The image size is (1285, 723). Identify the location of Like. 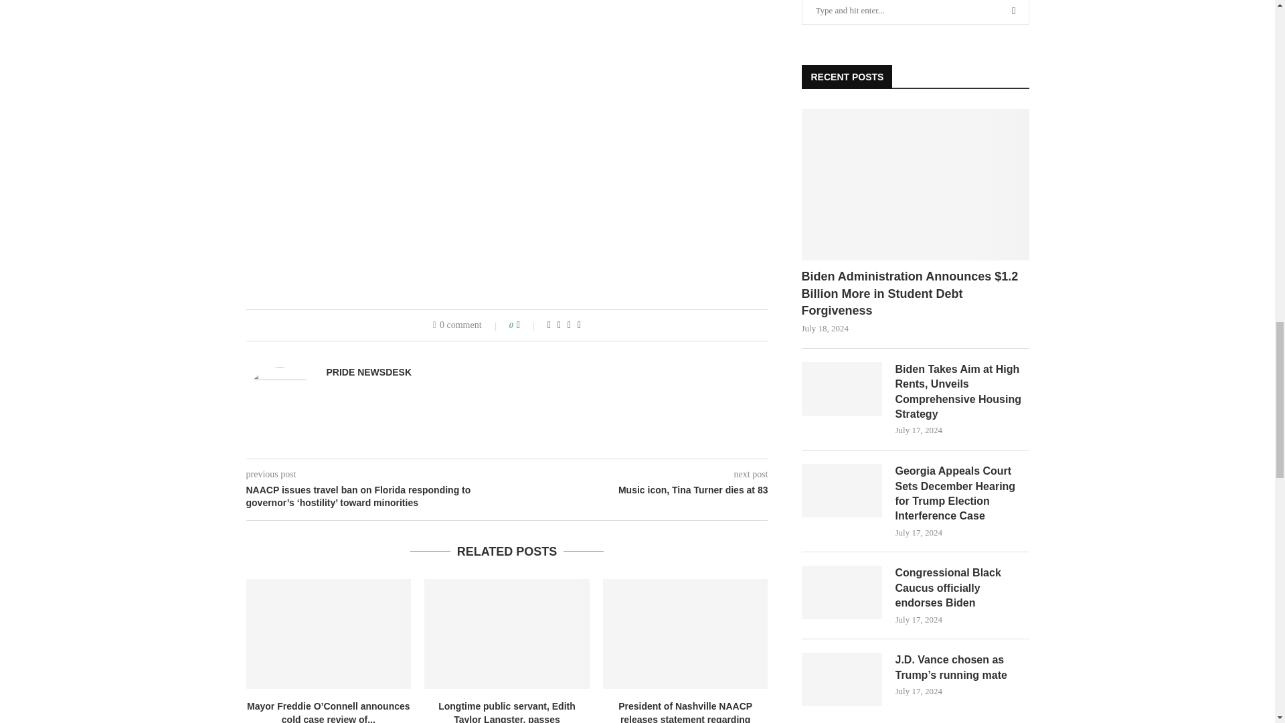
(527, 325).